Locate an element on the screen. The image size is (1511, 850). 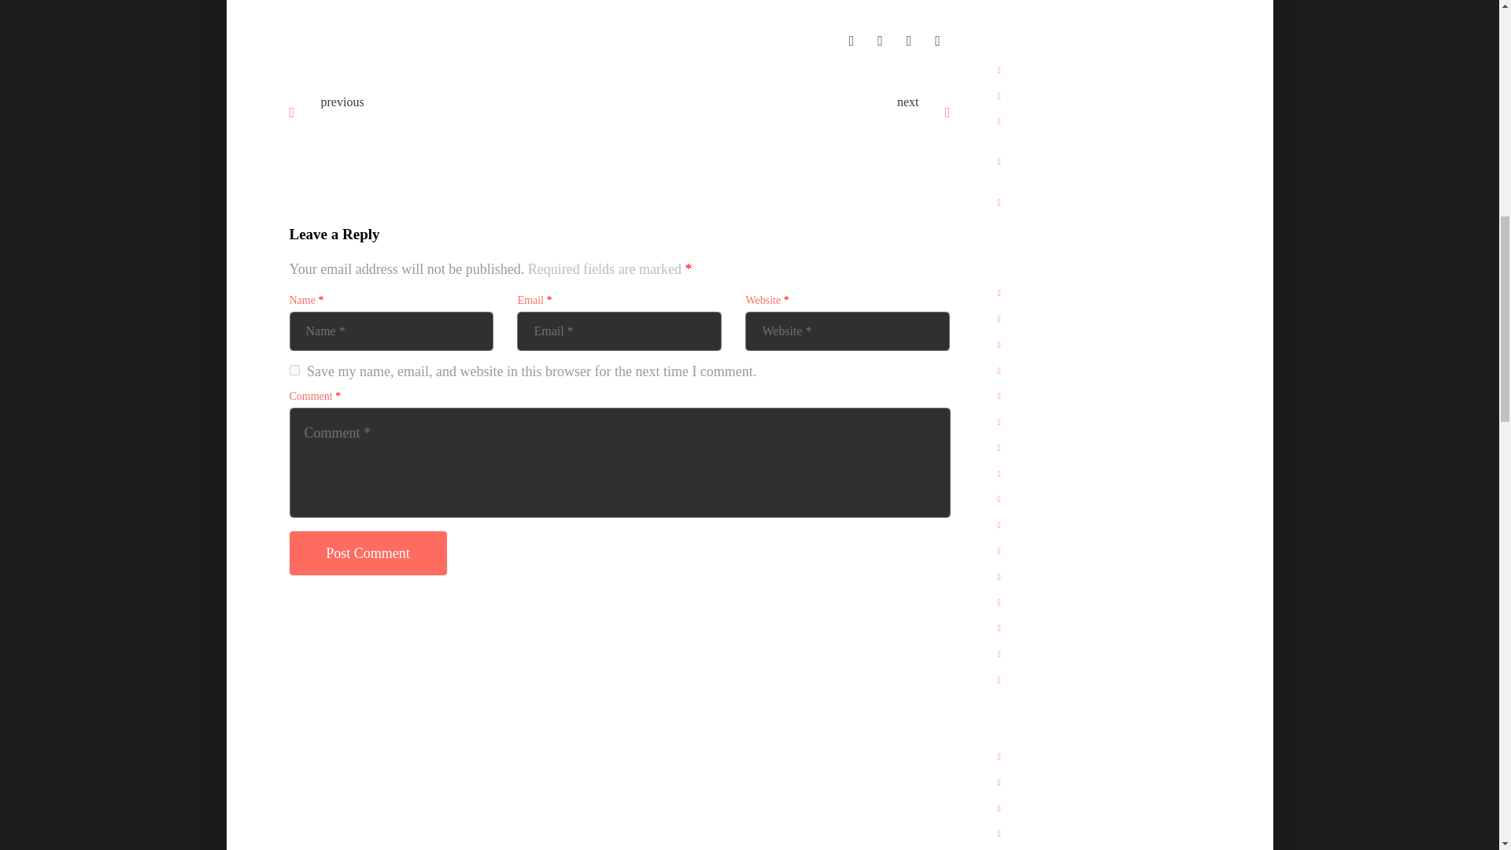
LinkedIn is located at coordinates (908, 39).